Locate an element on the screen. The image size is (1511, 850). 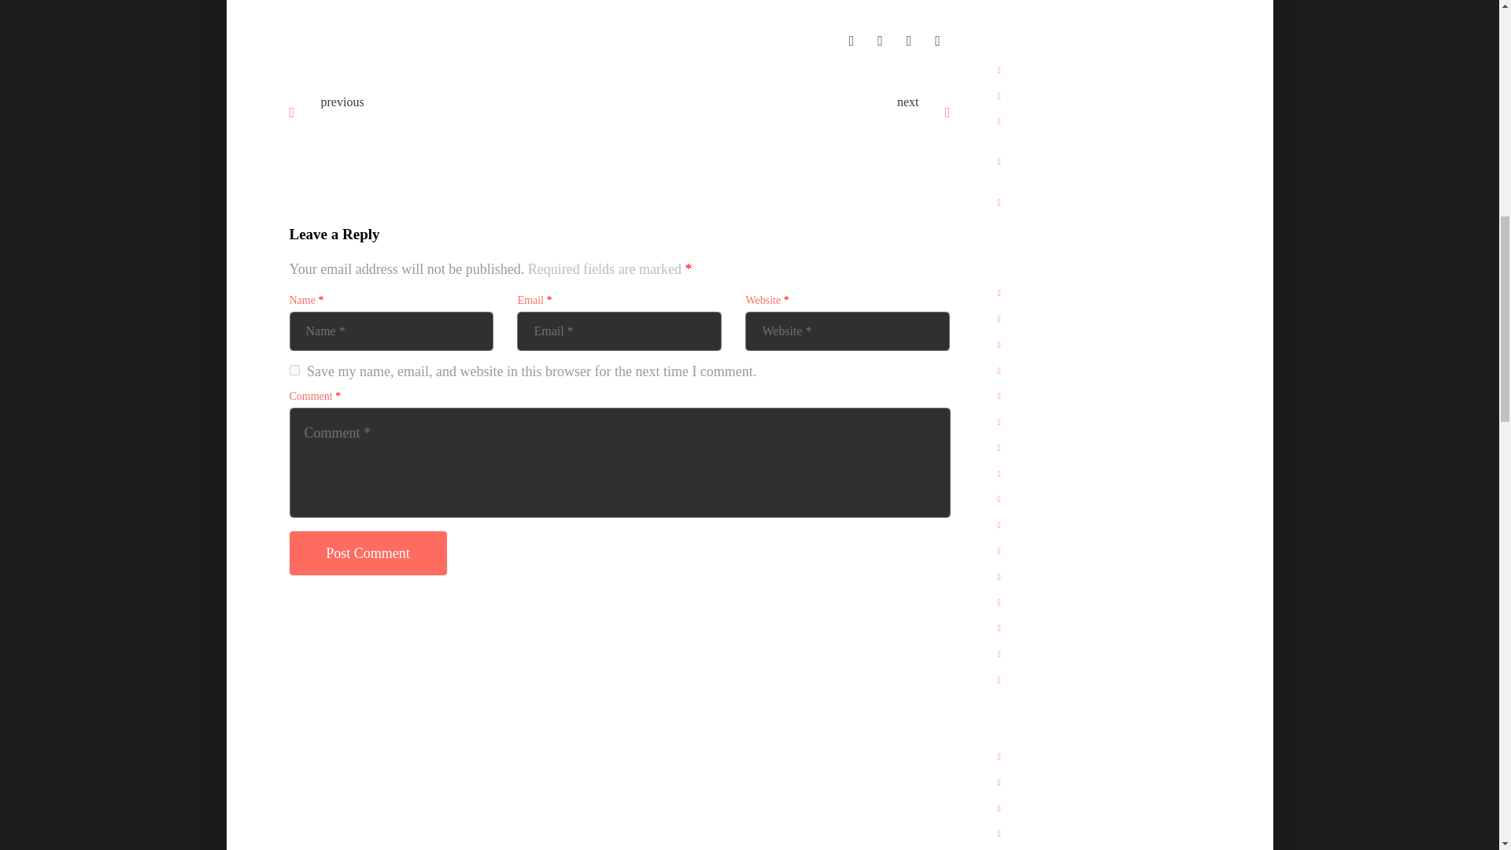
LinkedIn is located at coordinates (908, 39).